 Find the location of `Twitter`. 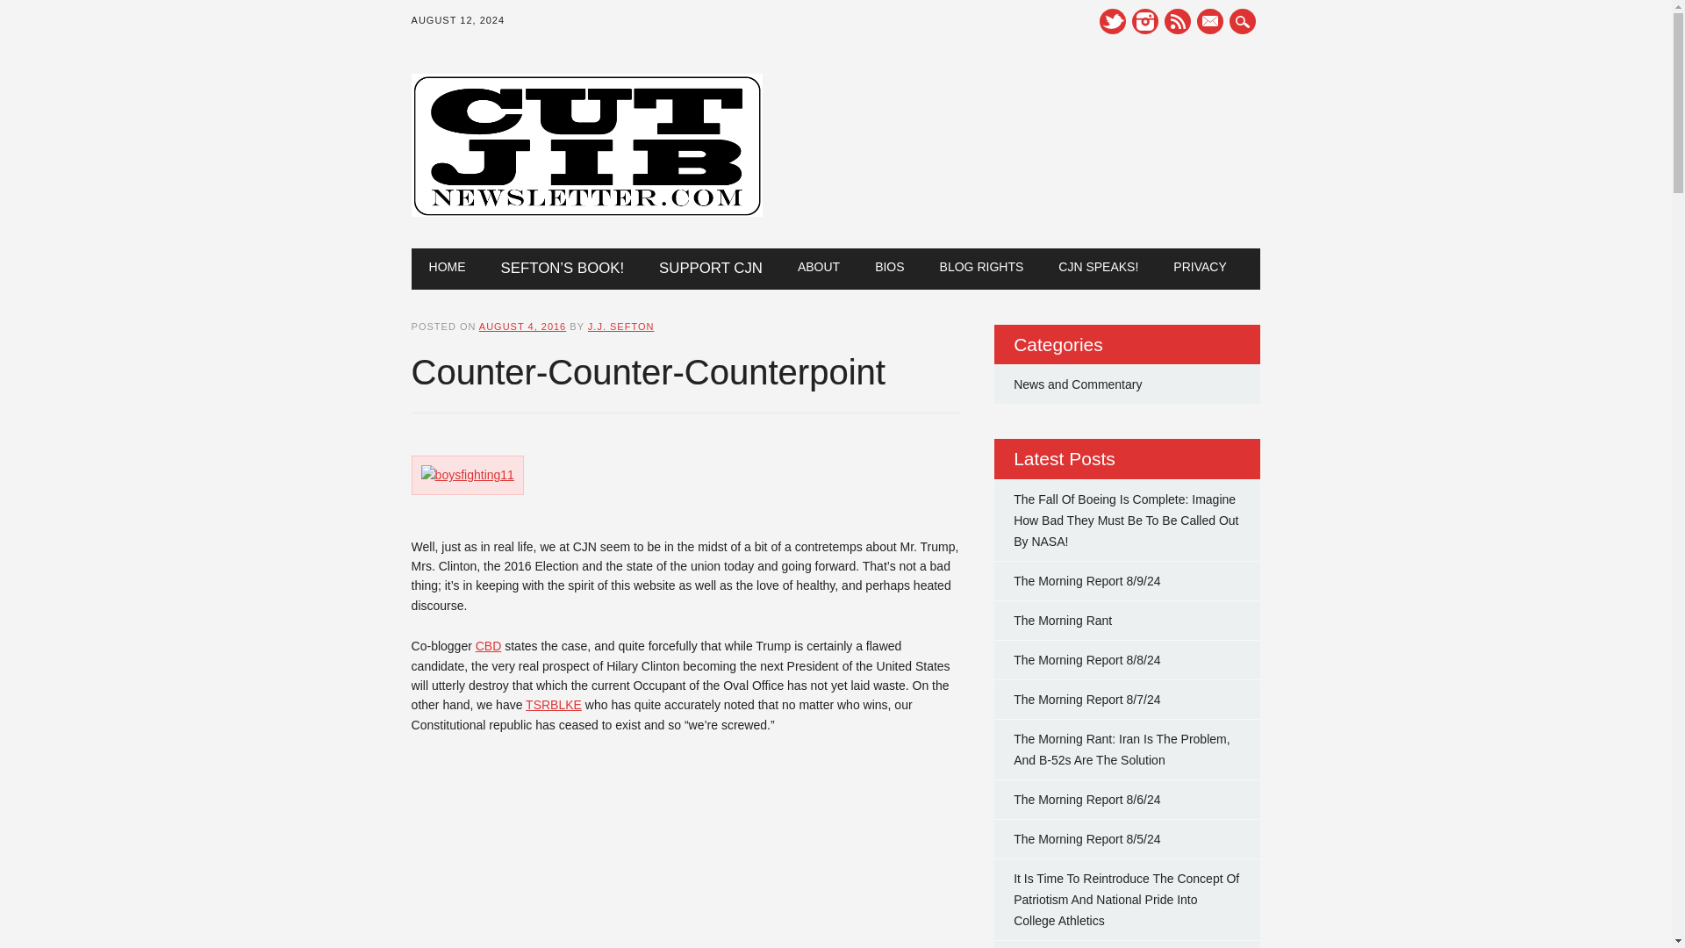

Twitter is located at coordinates (1113, 21).